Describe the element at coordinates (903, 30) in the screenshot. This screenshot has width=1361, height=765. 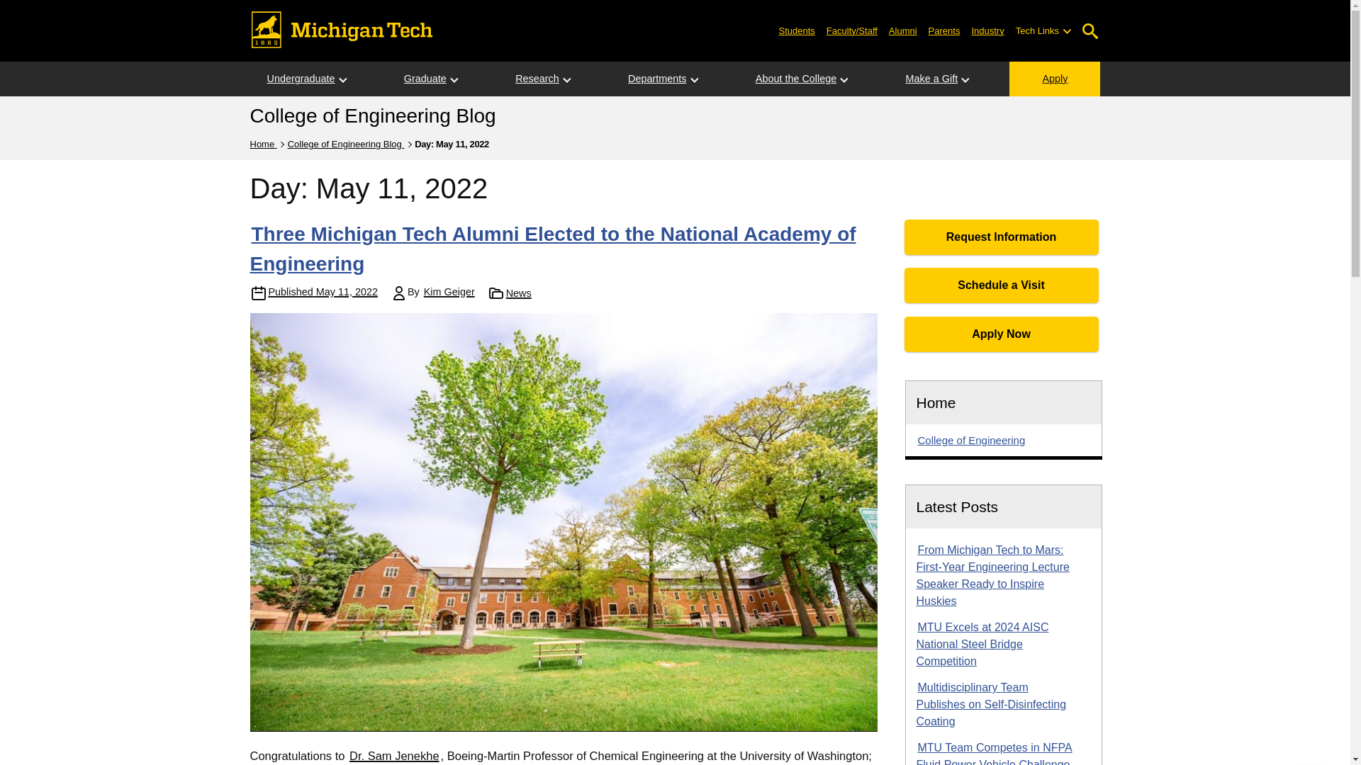
I see `Alumni` at that location.